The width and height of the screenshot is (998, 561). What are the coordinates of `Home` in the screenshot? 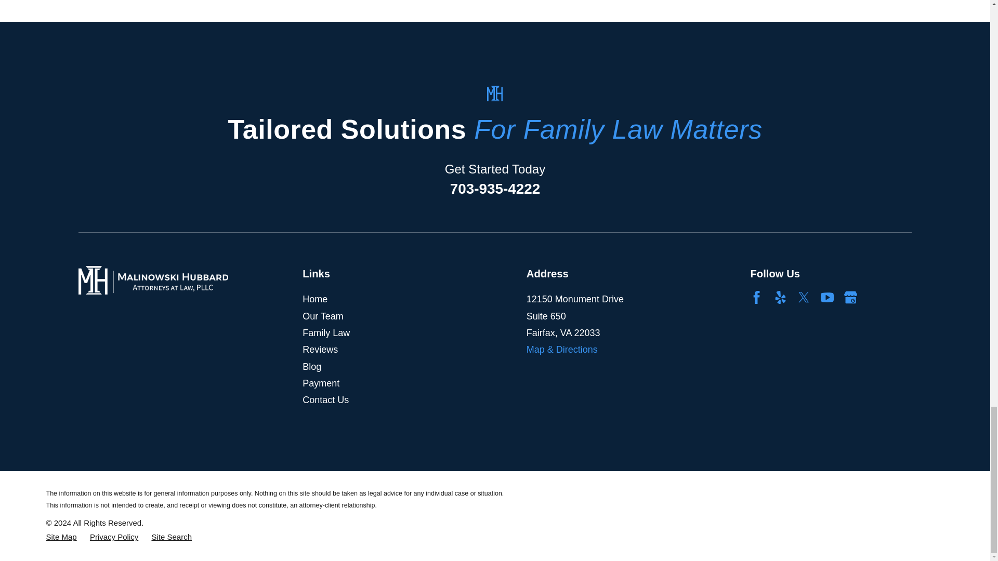 It's located at (153, 280).